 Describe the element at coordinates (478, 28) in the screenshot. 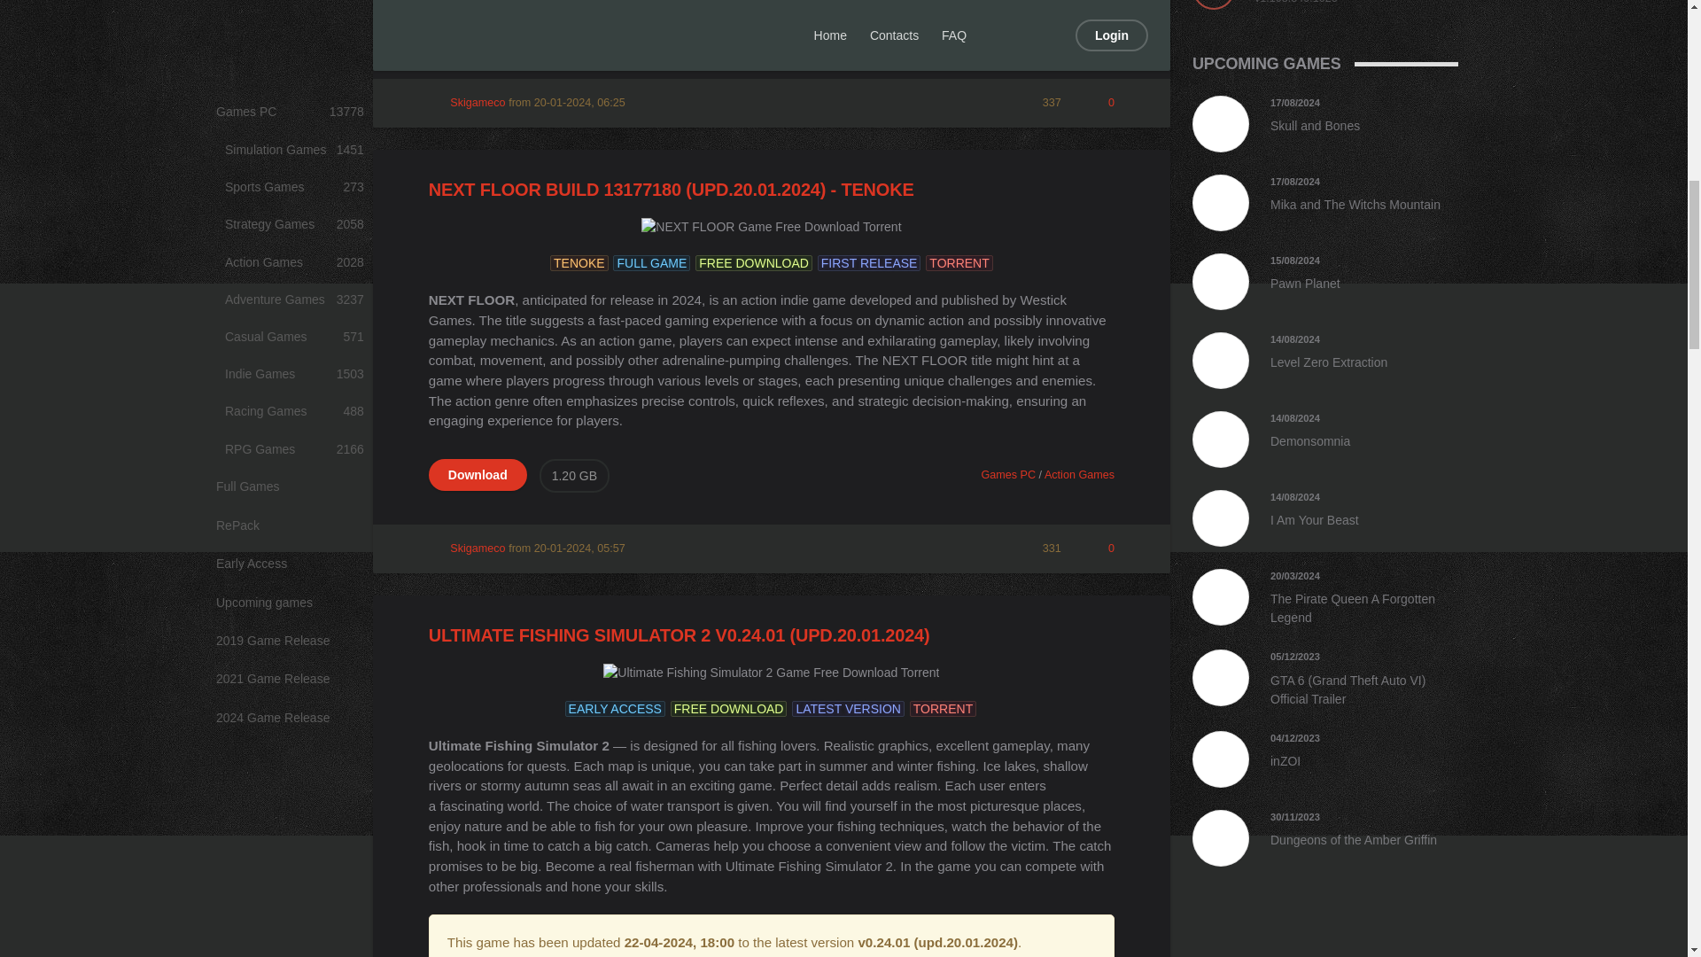

I see `Download: Far Lands` at that location.